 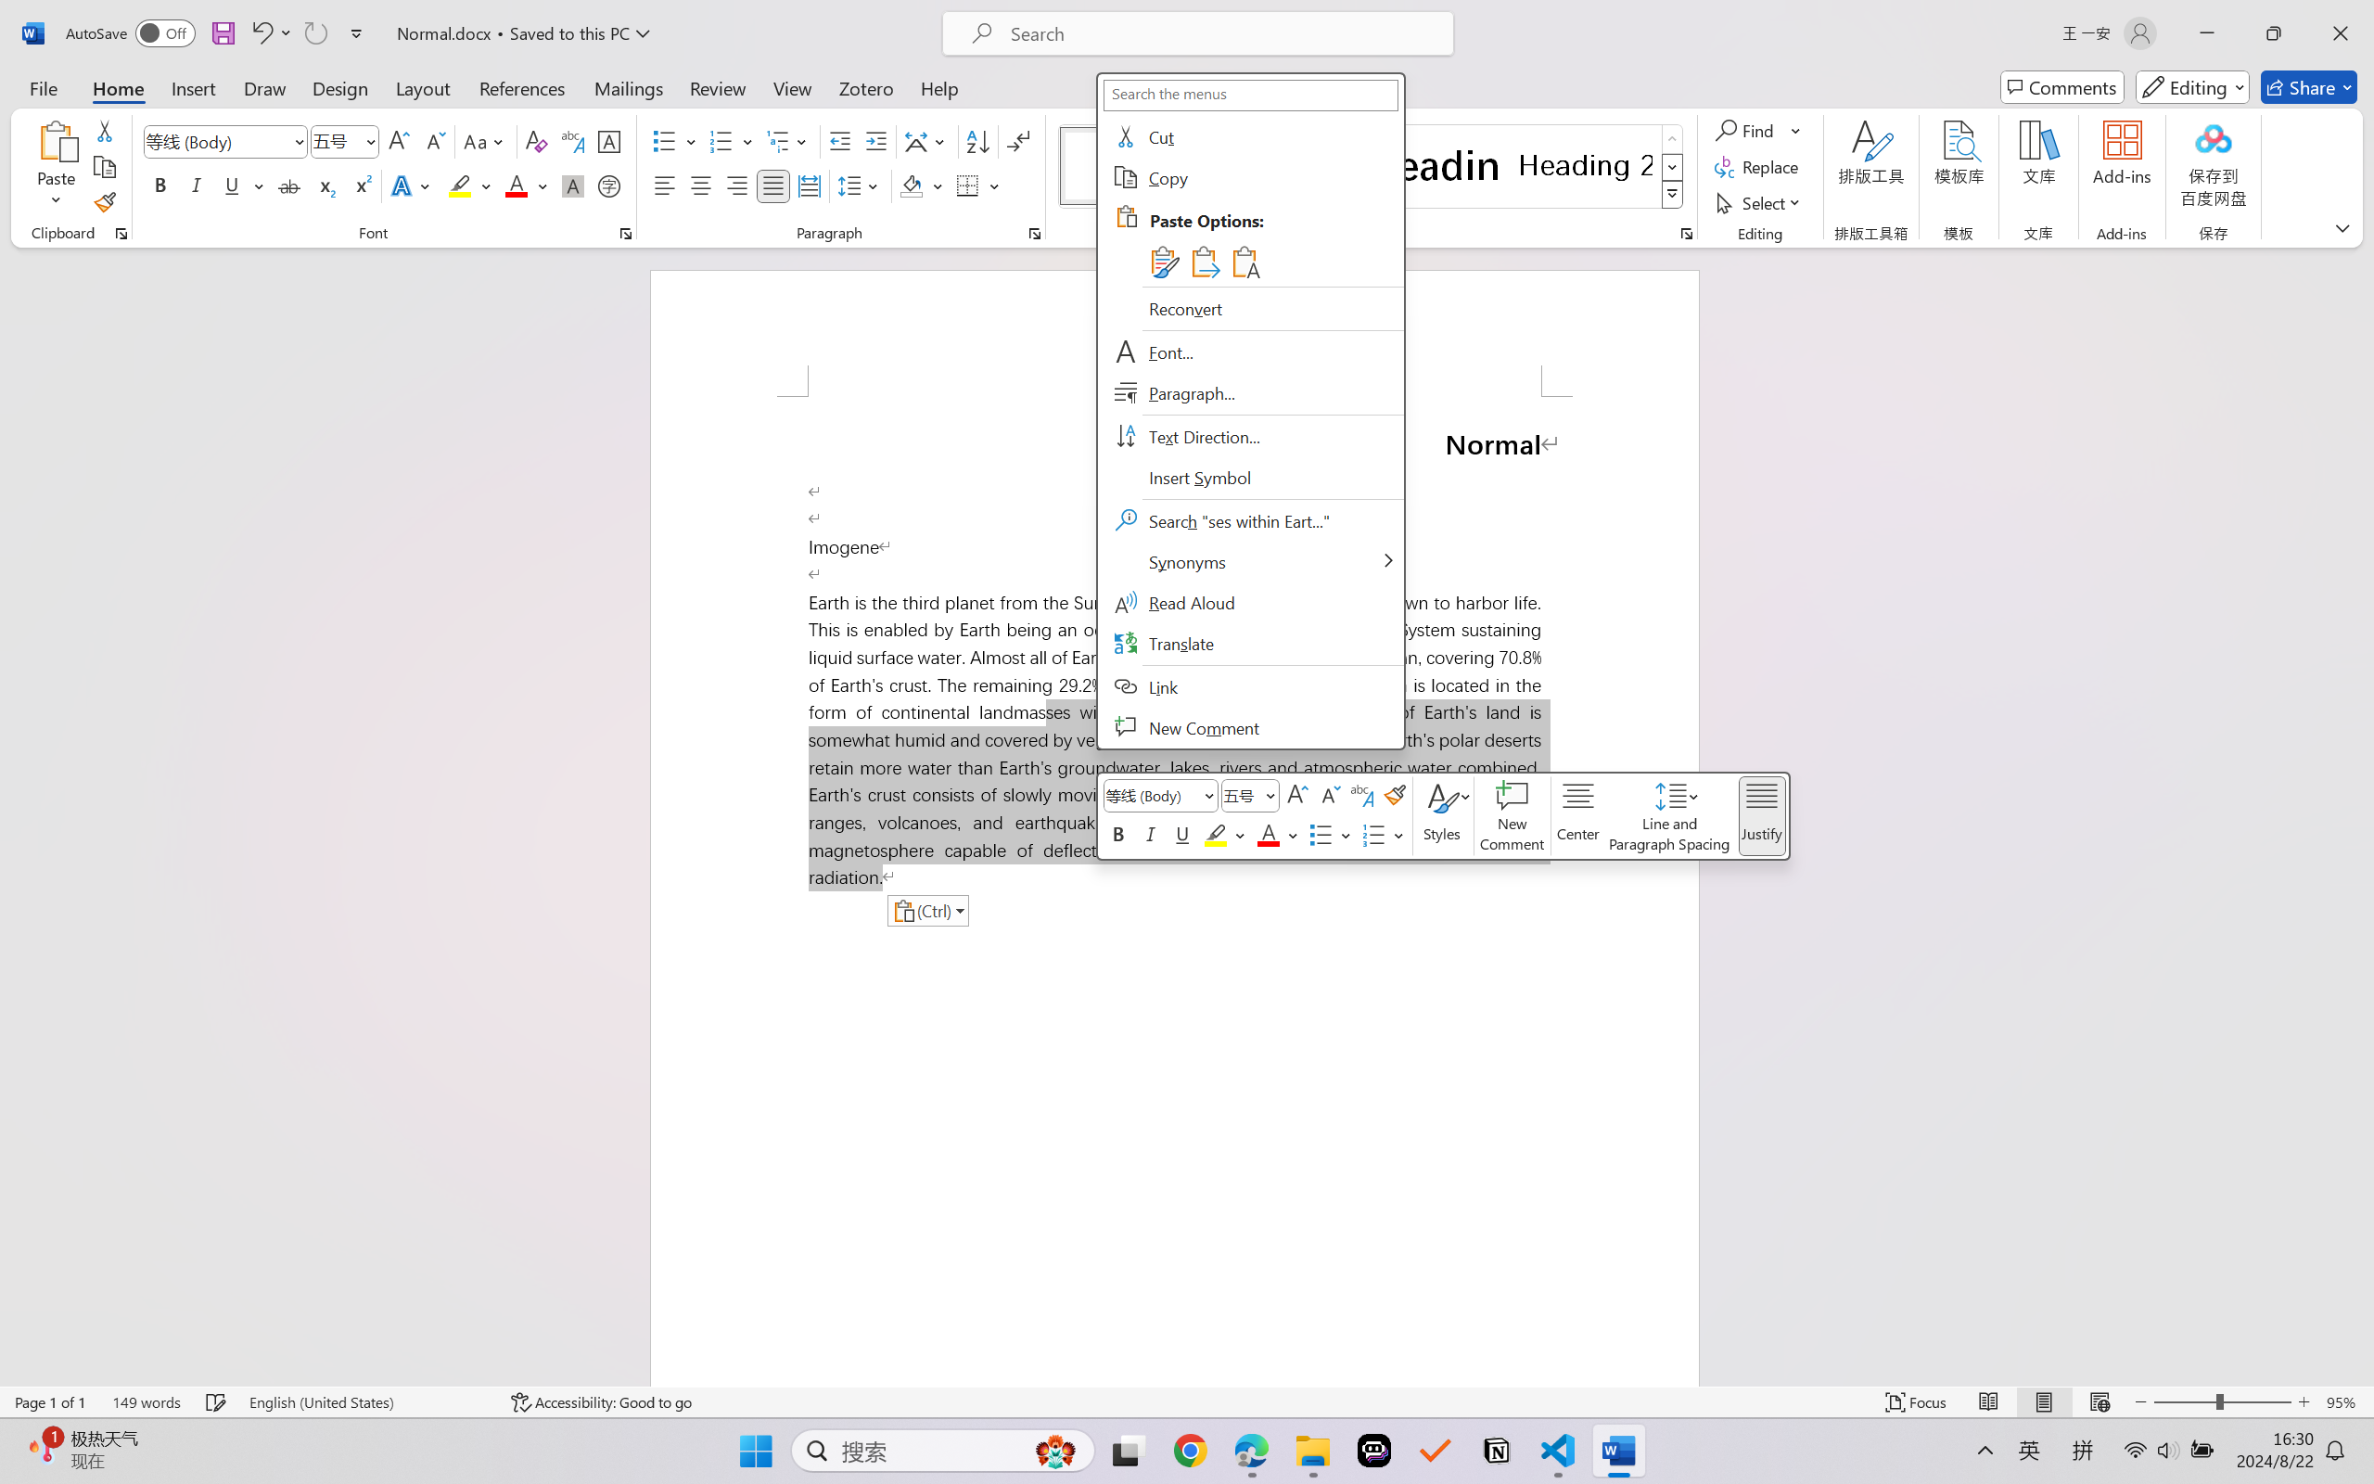 I want to click on Class: NetUIAnchor, so click(x=1671, y=816).